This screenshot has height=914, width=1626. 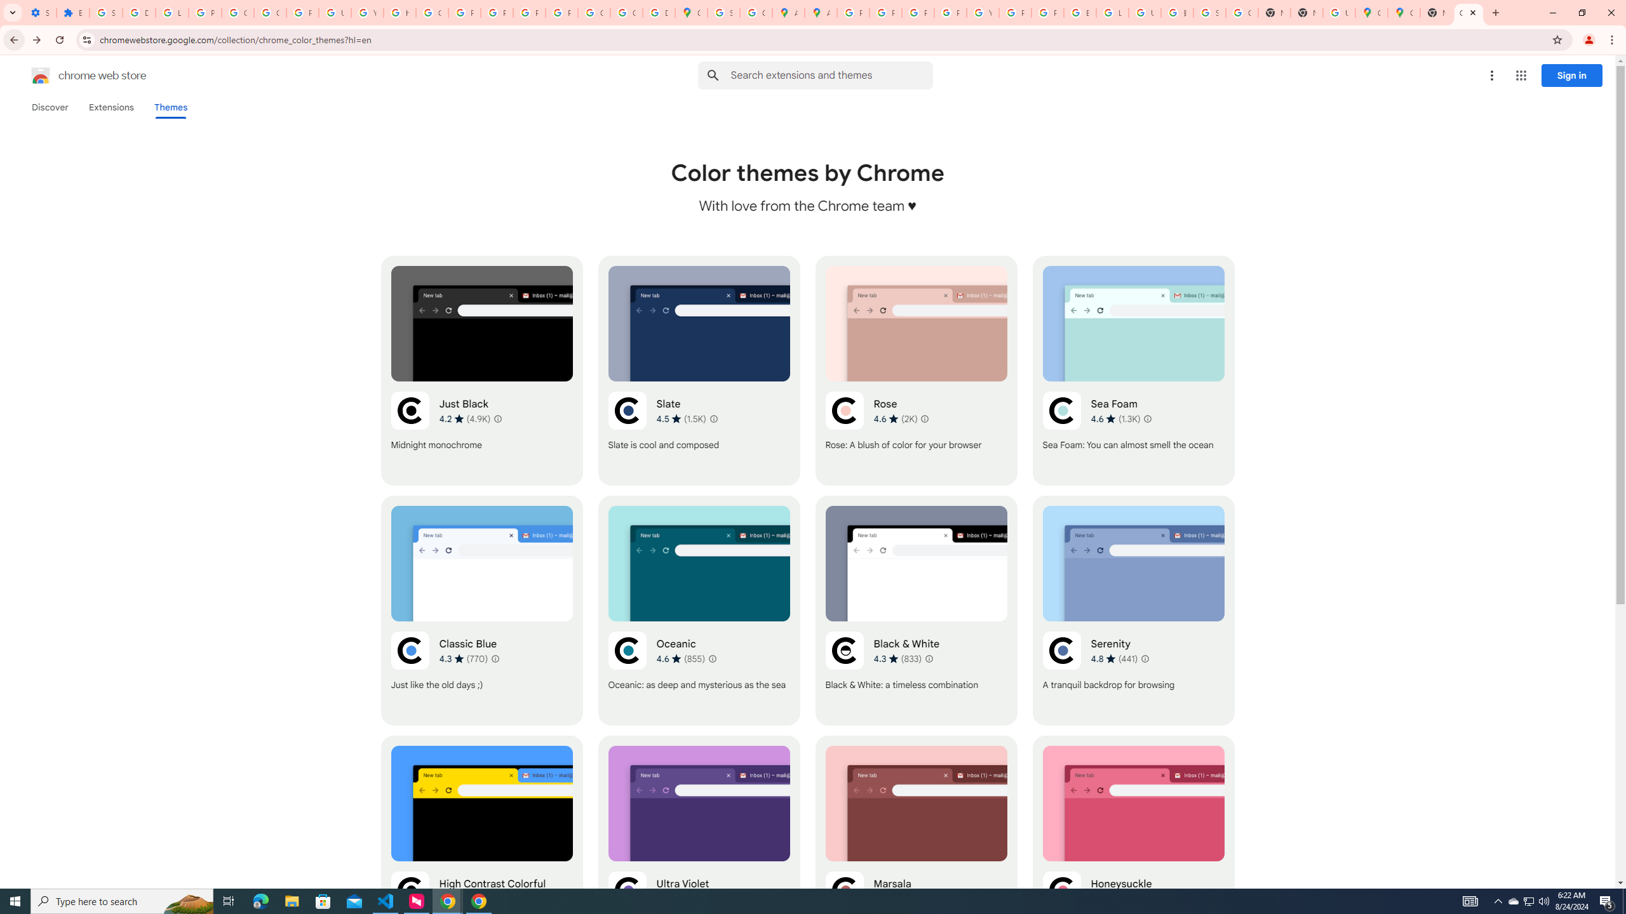 I want to click on Google Maps, so click(x=1404, y=13).